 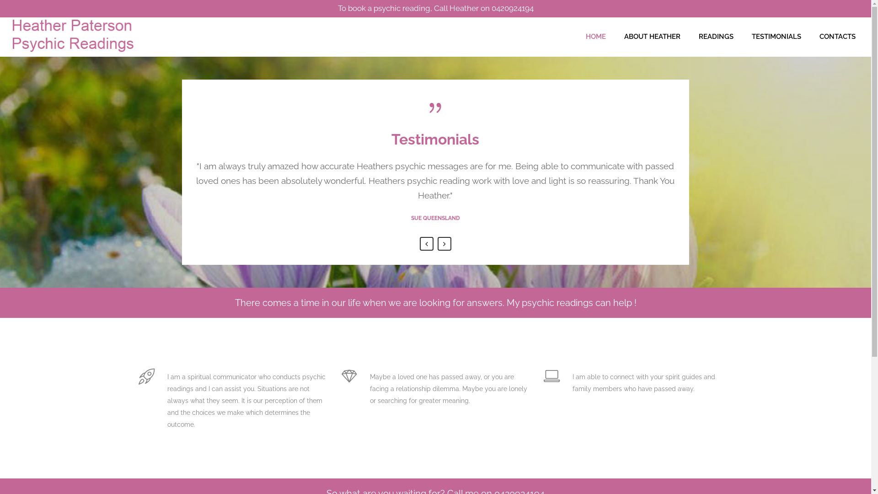 What do you see at coordinates (838, 37) in the screenshot?
I see `CONTACTS` at bounding box center [838, 37].